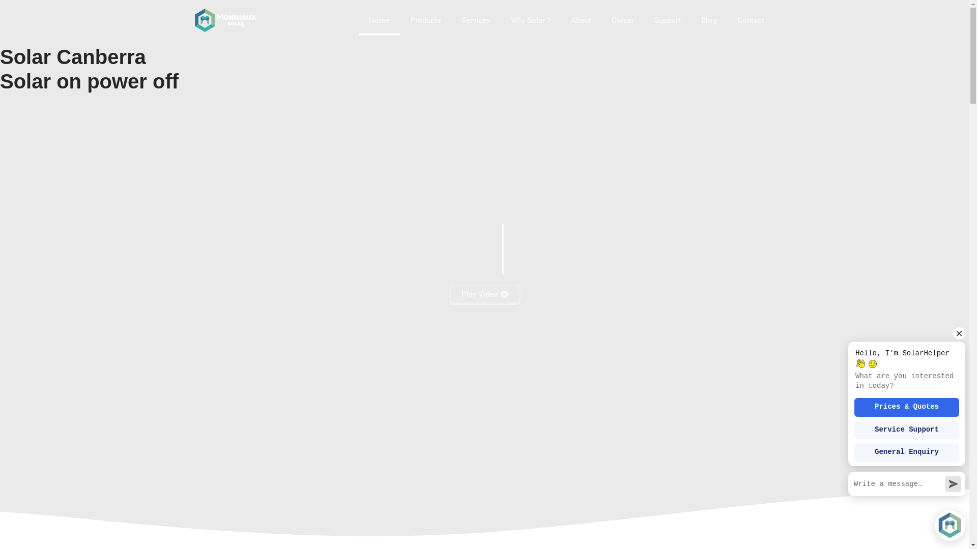 The image size is (977, 549). What do you see at coordinates (530, 20) in the screenshot?
I see `Why Solar ?` at bounding box center [530, 20].